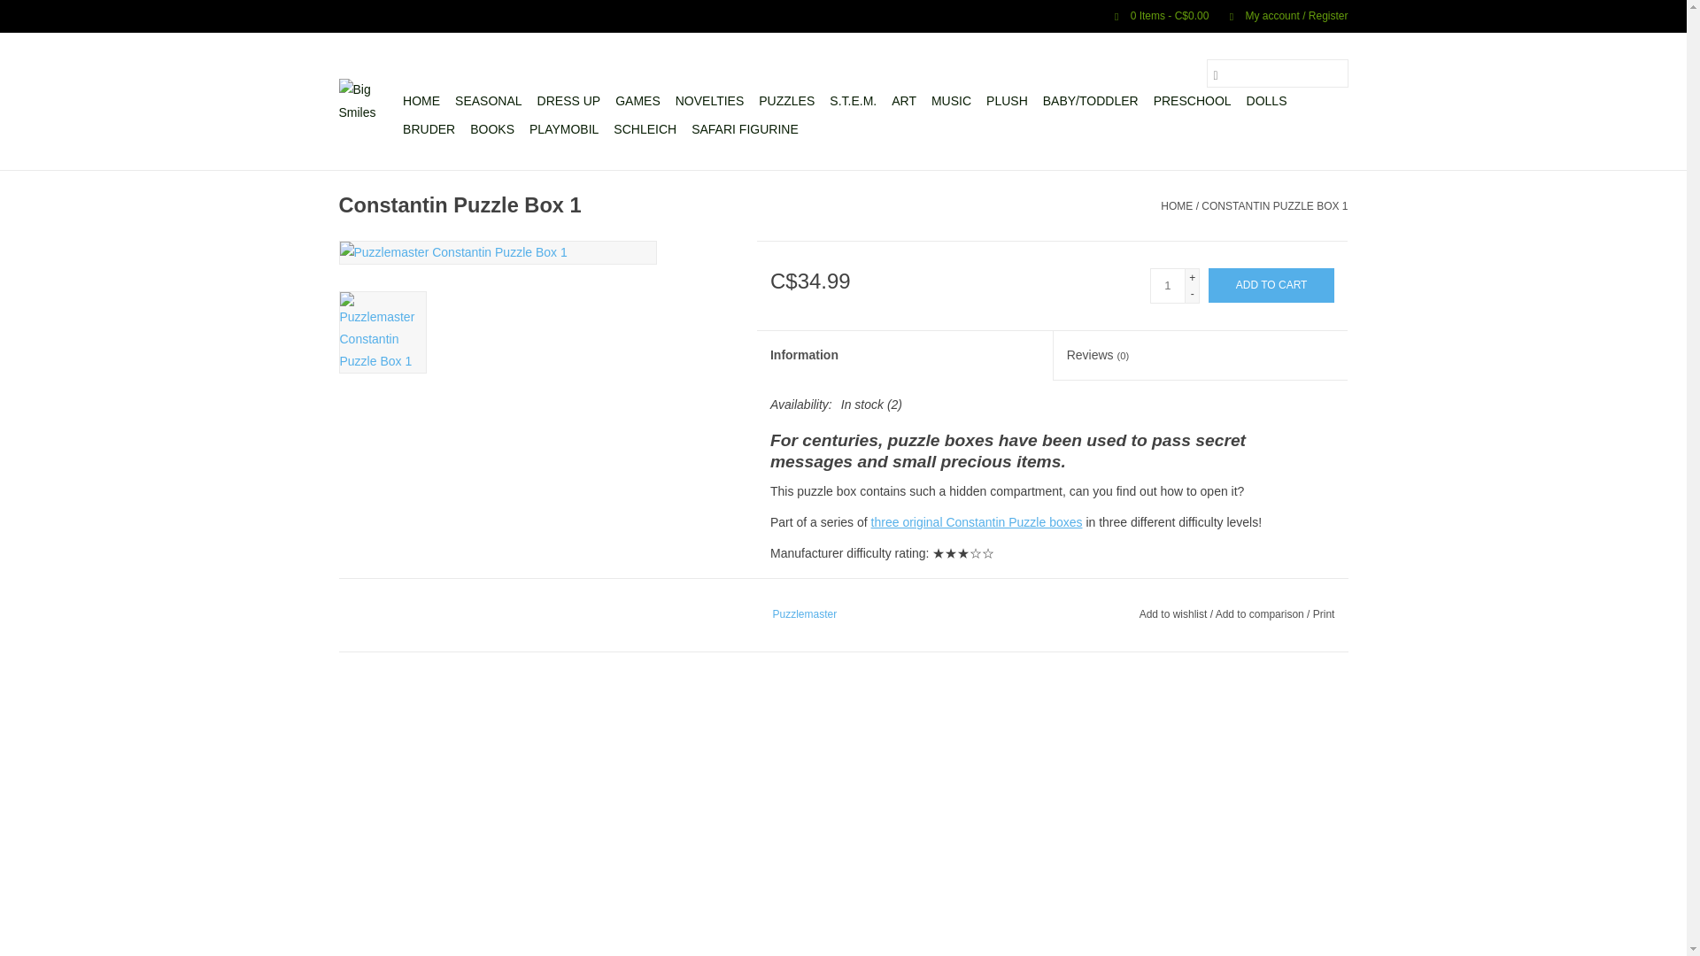 This screenshot has height=956, width=1700. What do you see at coordinates (709, 101) in the screenshot?
I see `NOVELTIES` at bounding box center [709, 101].